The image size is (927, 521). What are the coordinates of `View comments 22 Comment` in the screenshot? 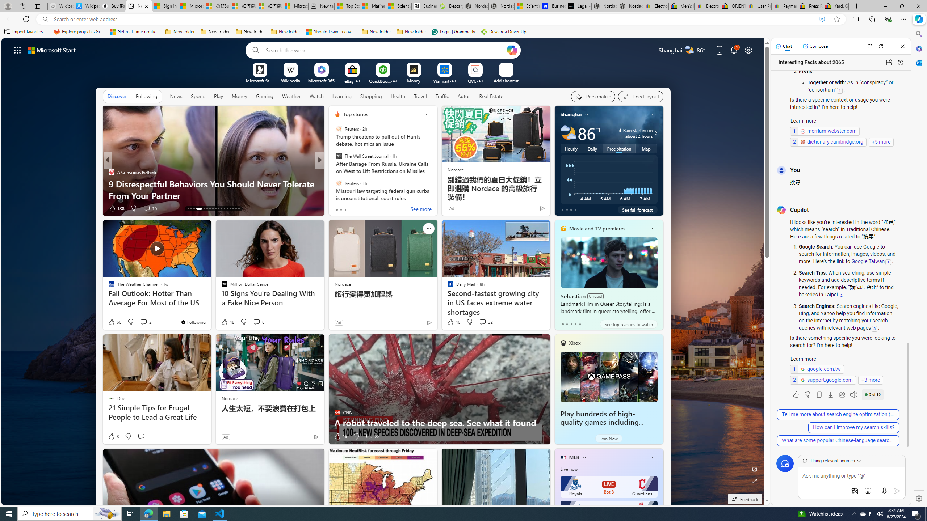 It's located at (369, 436).